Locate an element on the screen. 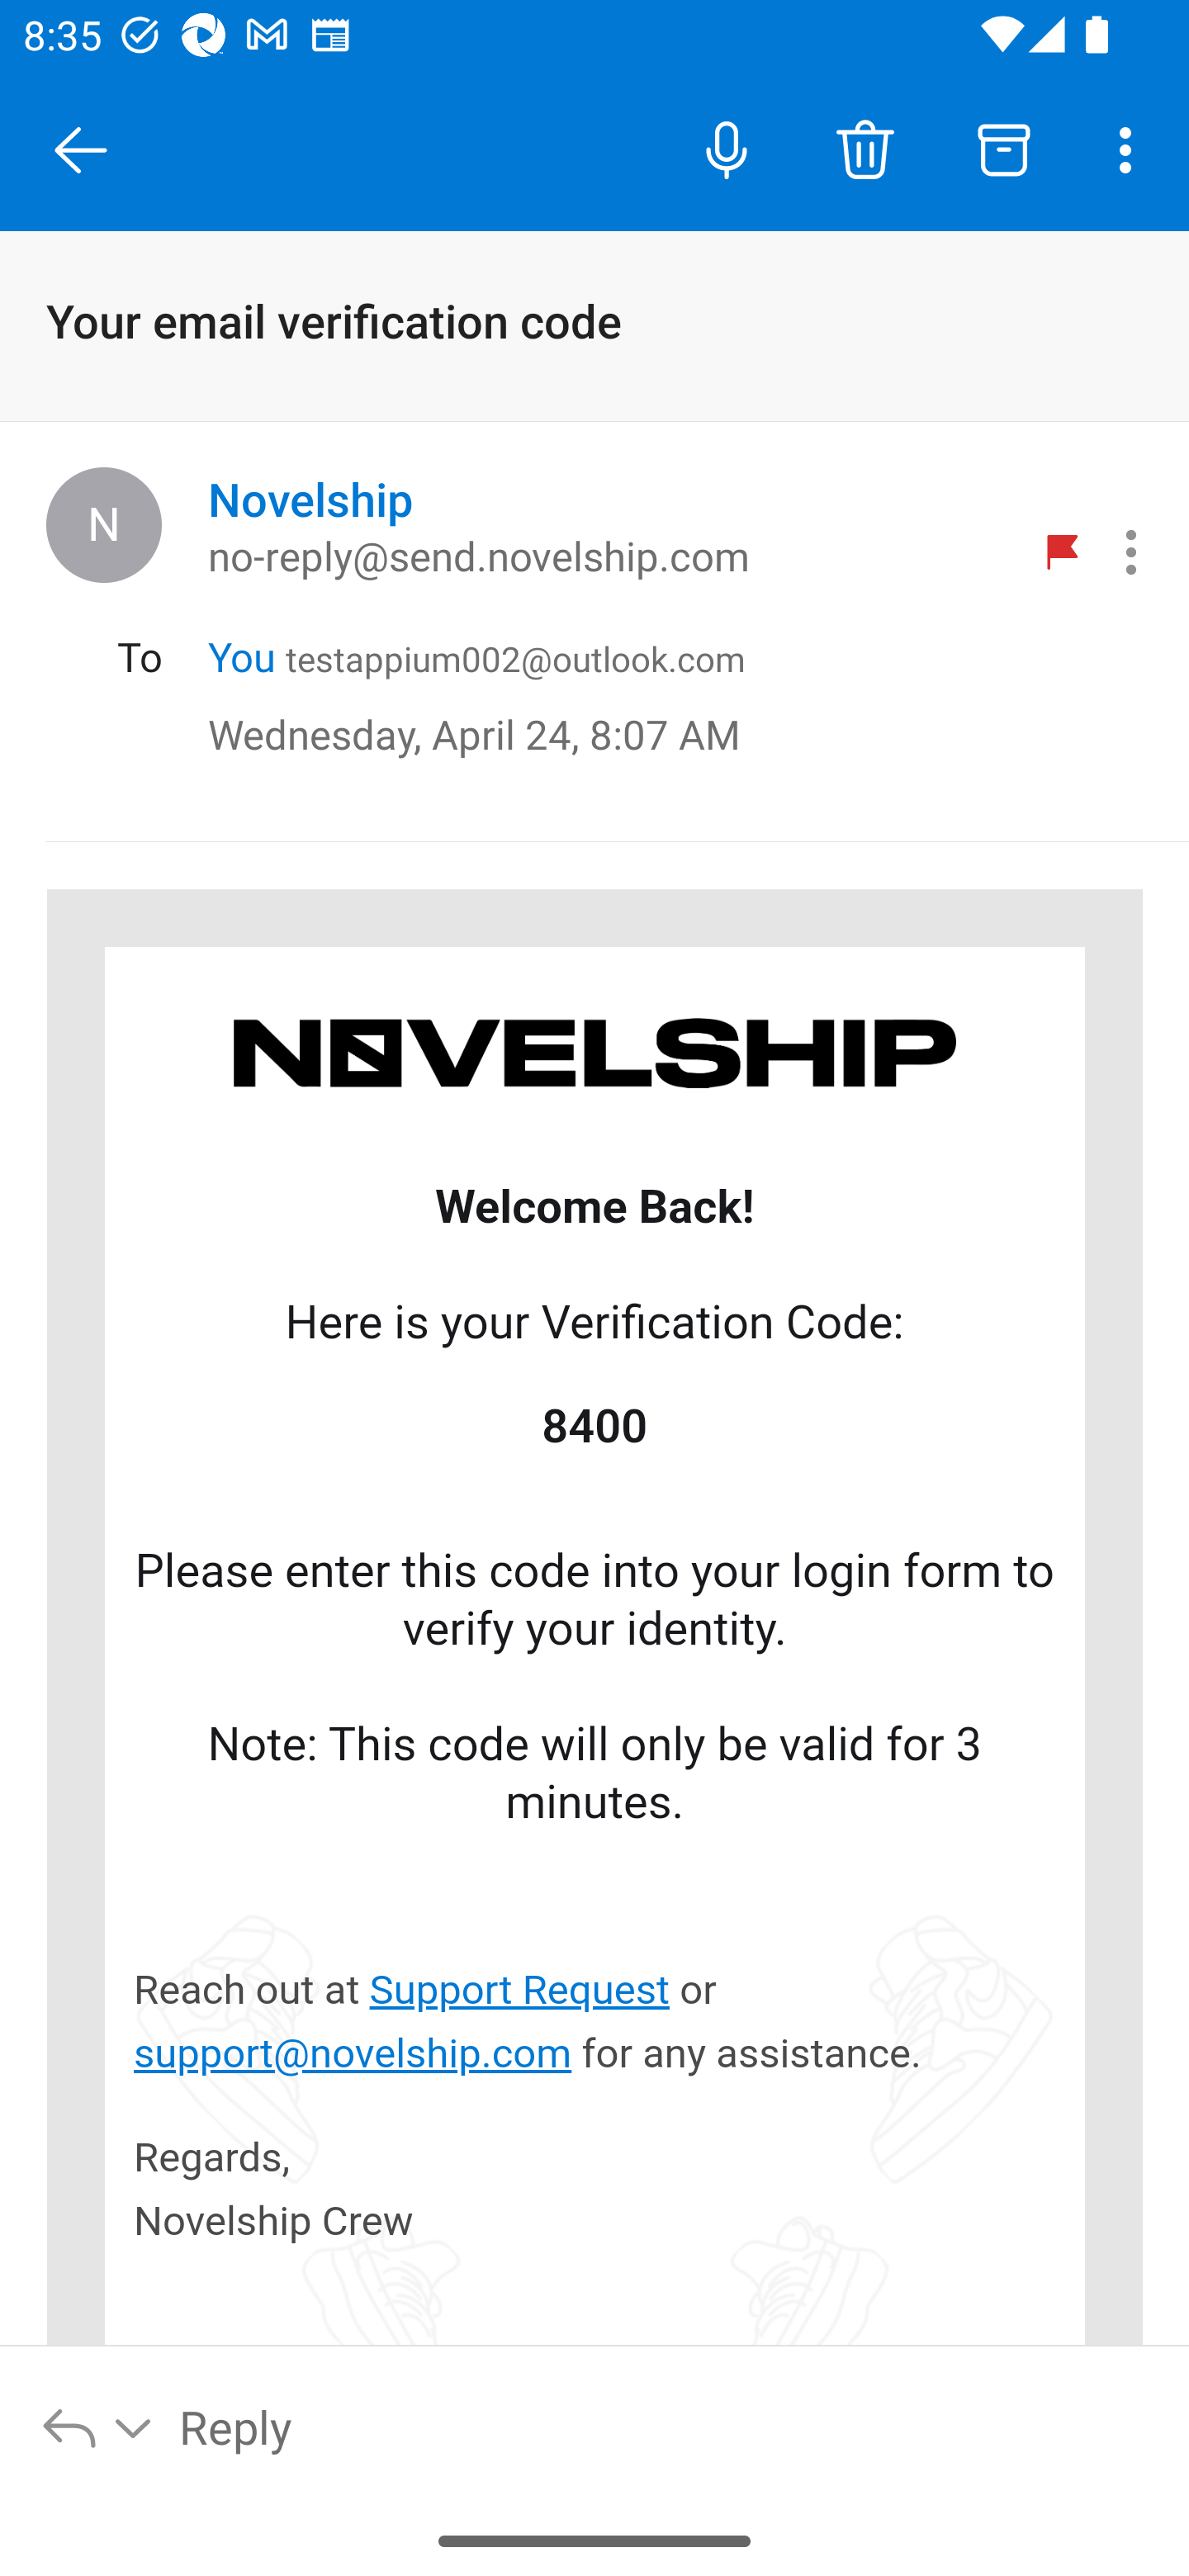 Image resolution: width=1189 pixels, height=2576 pixels. Novelship 
no-reply@send.novelship.com is located at coordinates (611, 523).